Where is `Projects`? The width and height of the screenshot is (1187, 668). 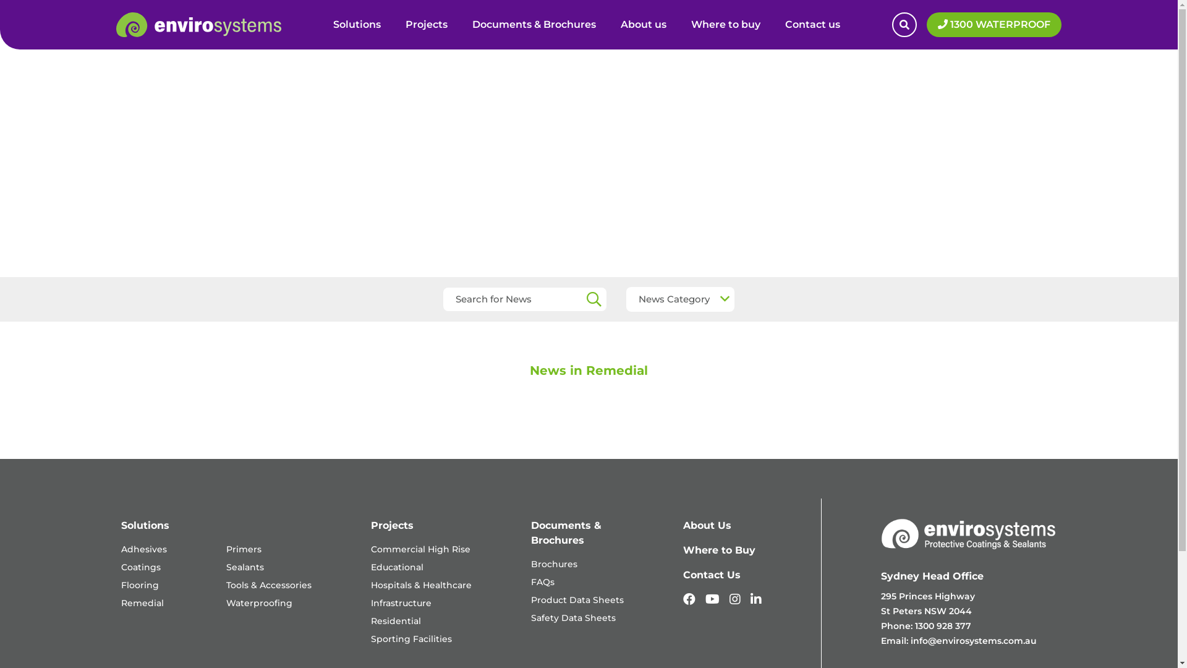
Projects is located at coordinates (392, 526).